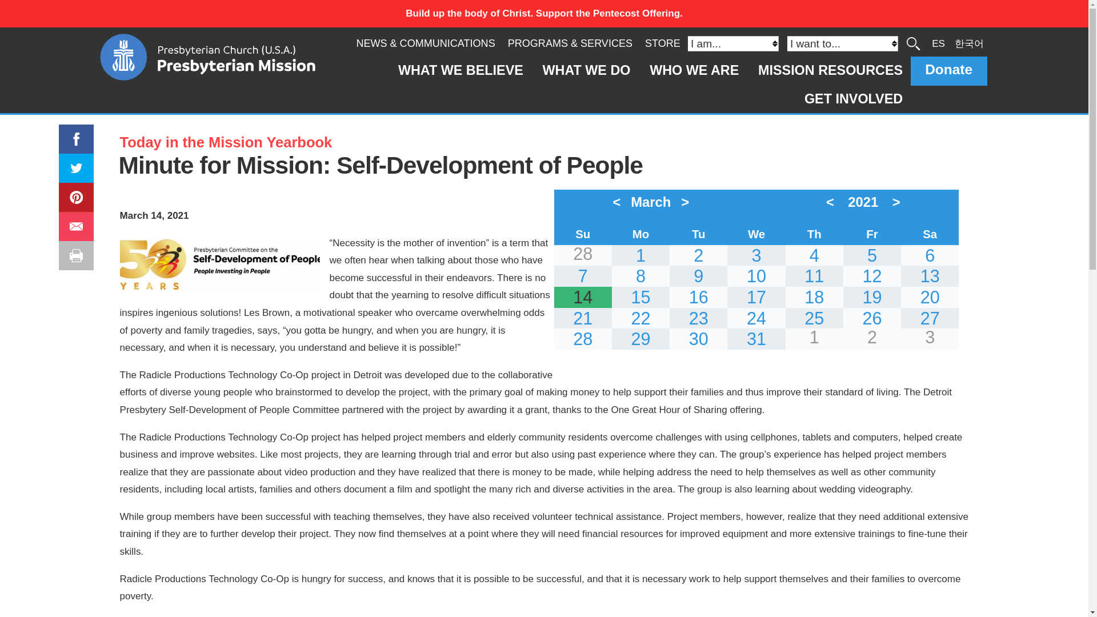 This screenshot has width=1097, height=617. I want to click on Share on Facebook, so click(70, 133).